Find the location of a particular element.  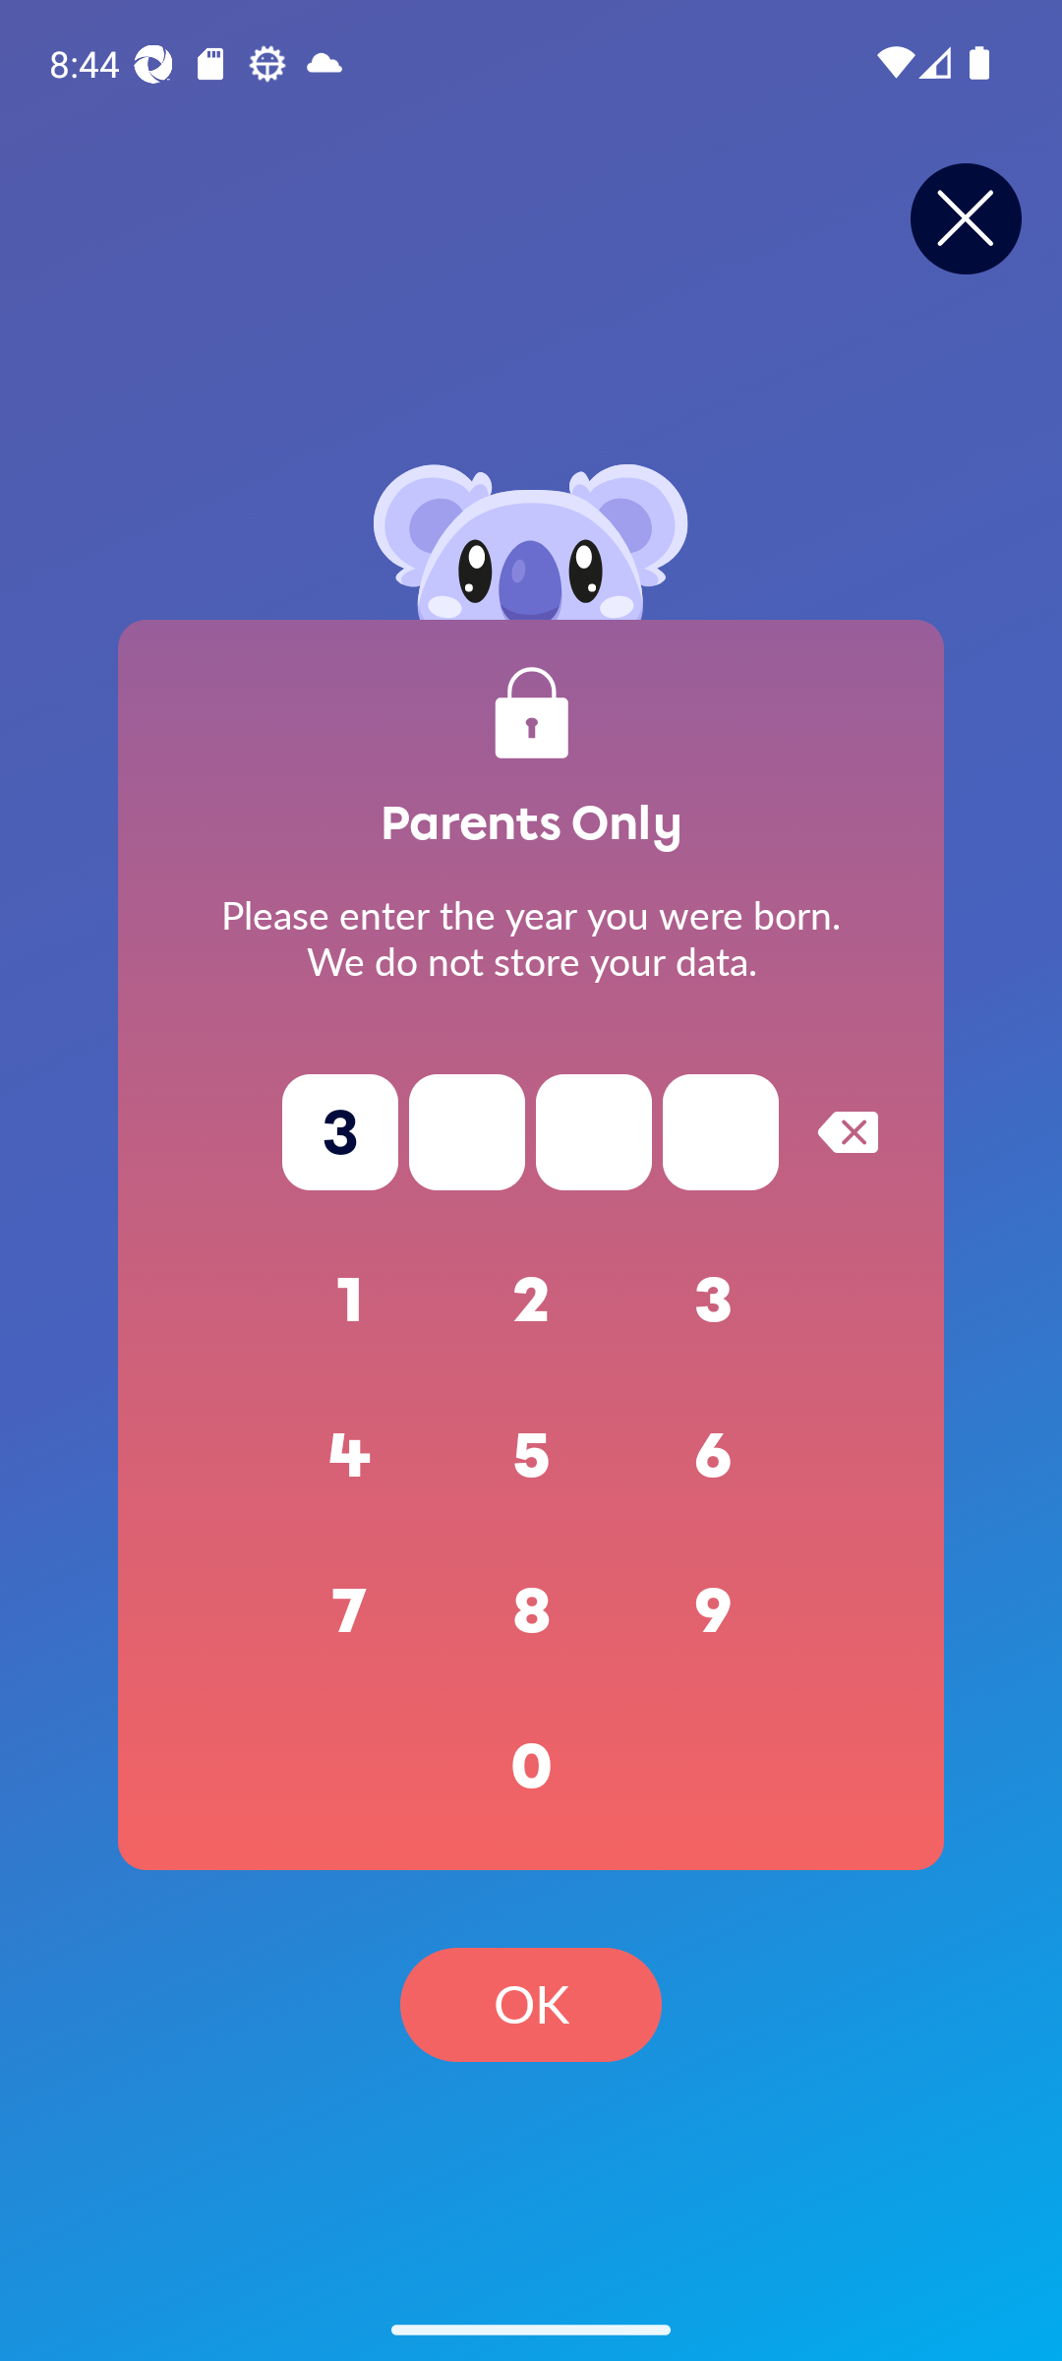

8 is located at coordinates (531, 1611).